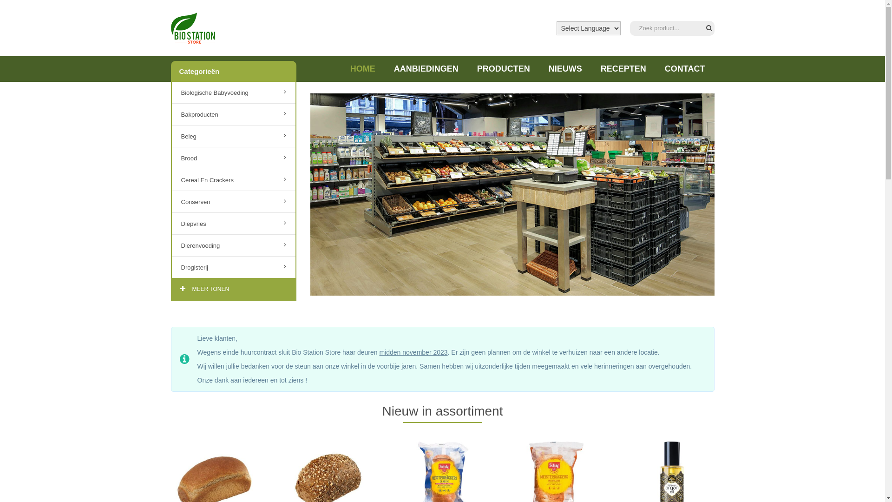 The image size is (892, 502). What do you see at coordinates (504, 69) in the screenshot?
I see `PRODUCTEN` at bounding box center [504, 69].